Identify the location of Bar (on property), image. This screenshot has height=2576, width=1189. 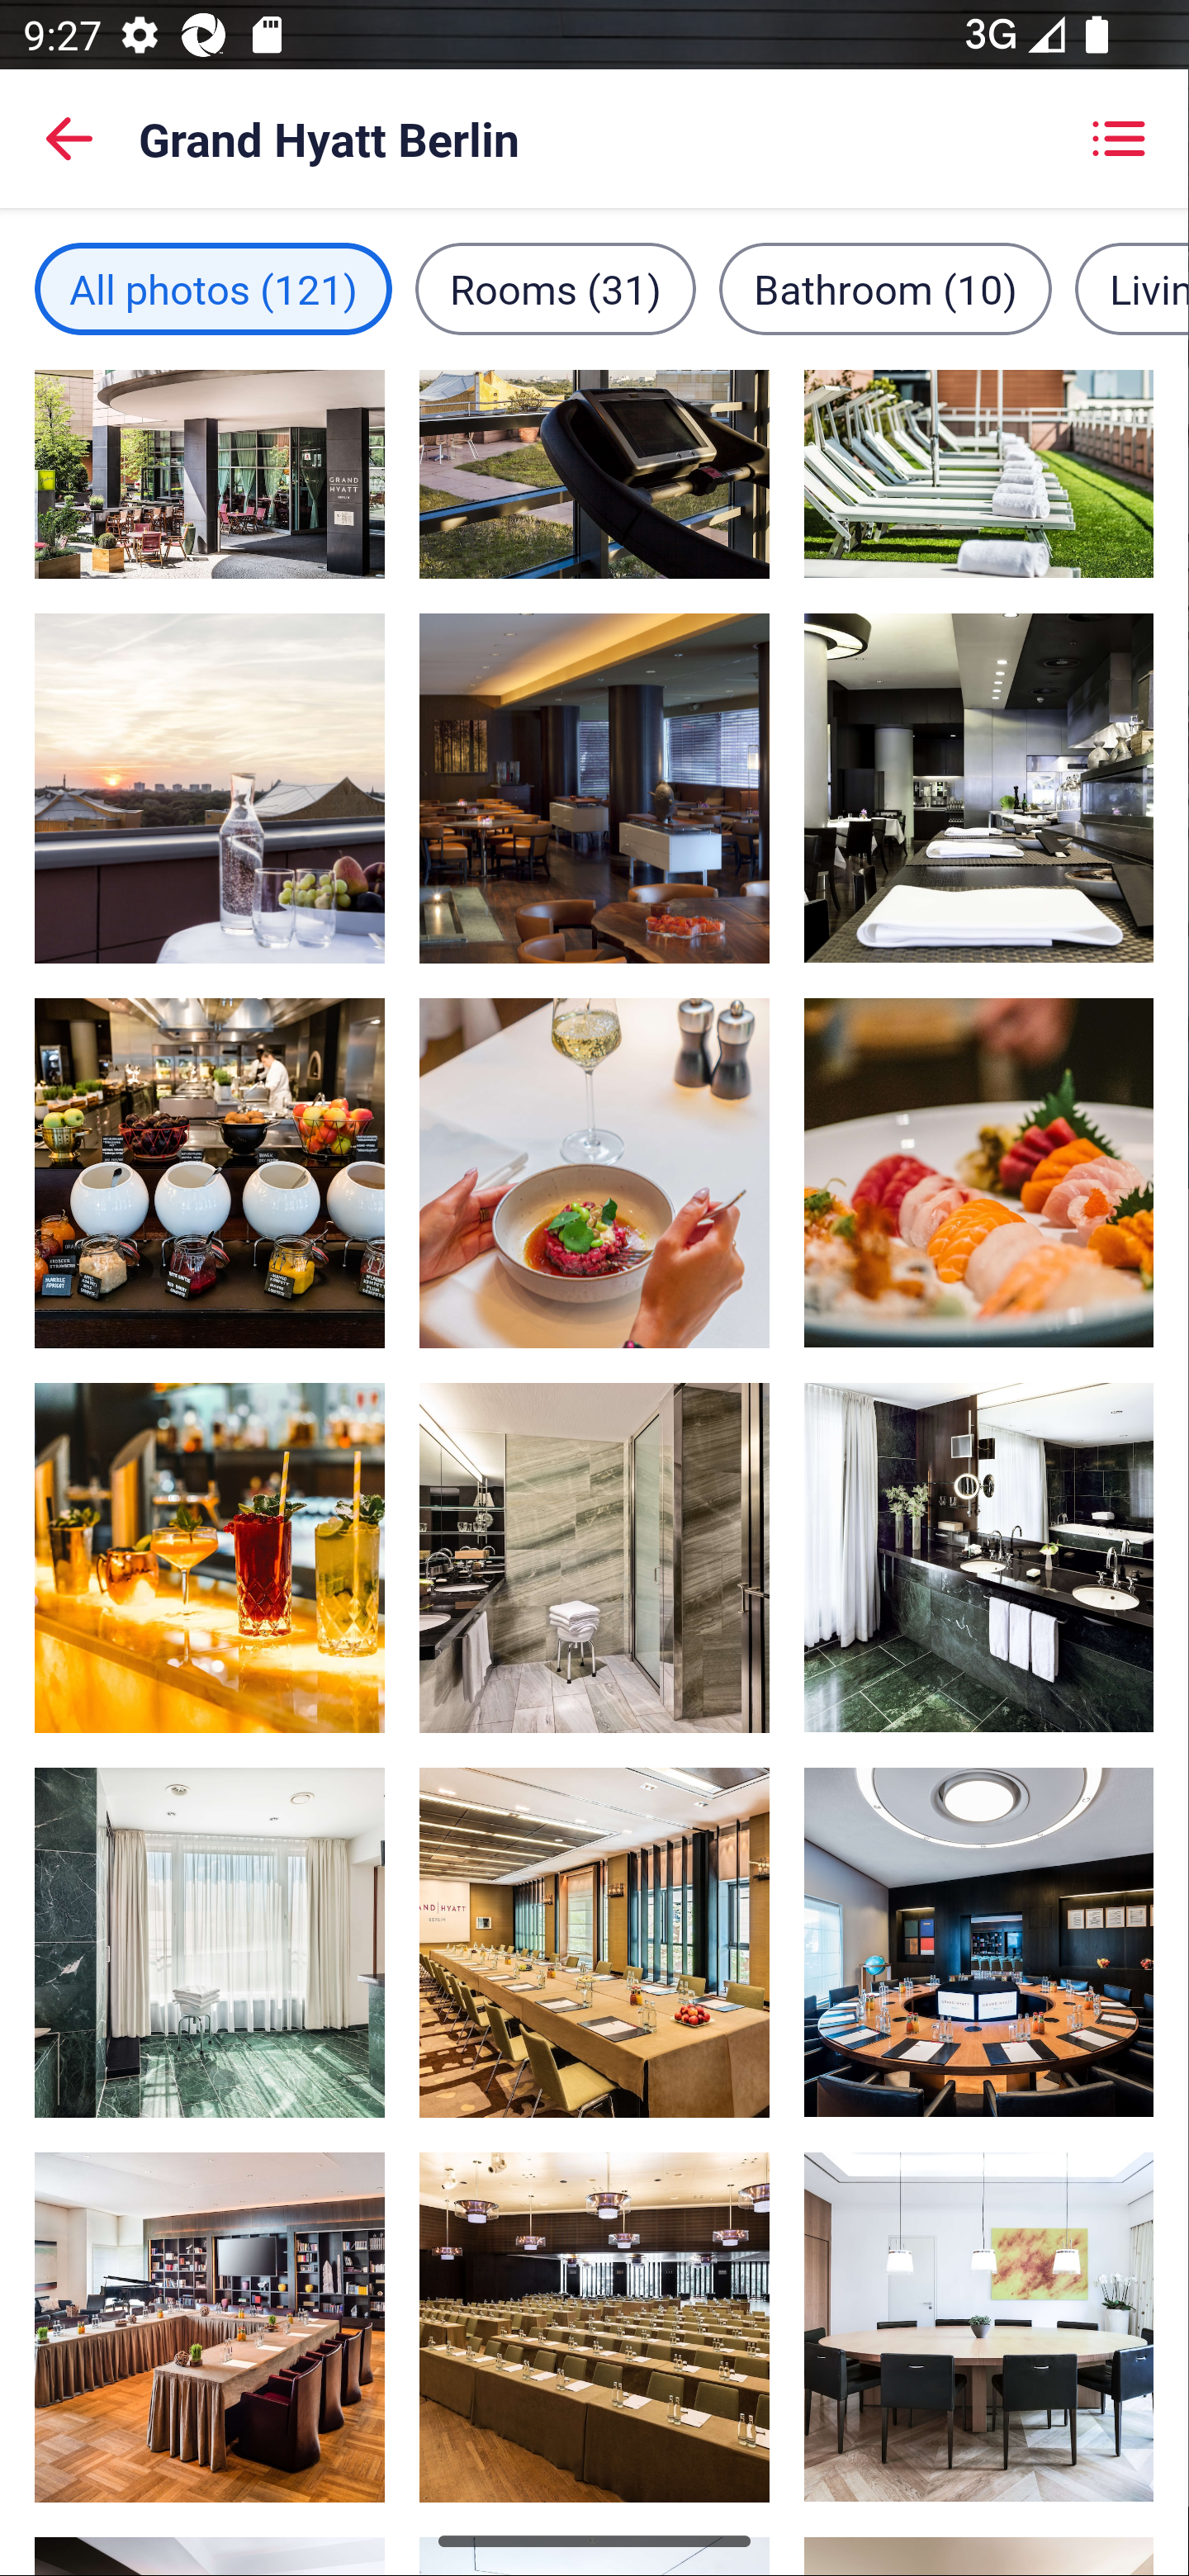
(210, 1558).